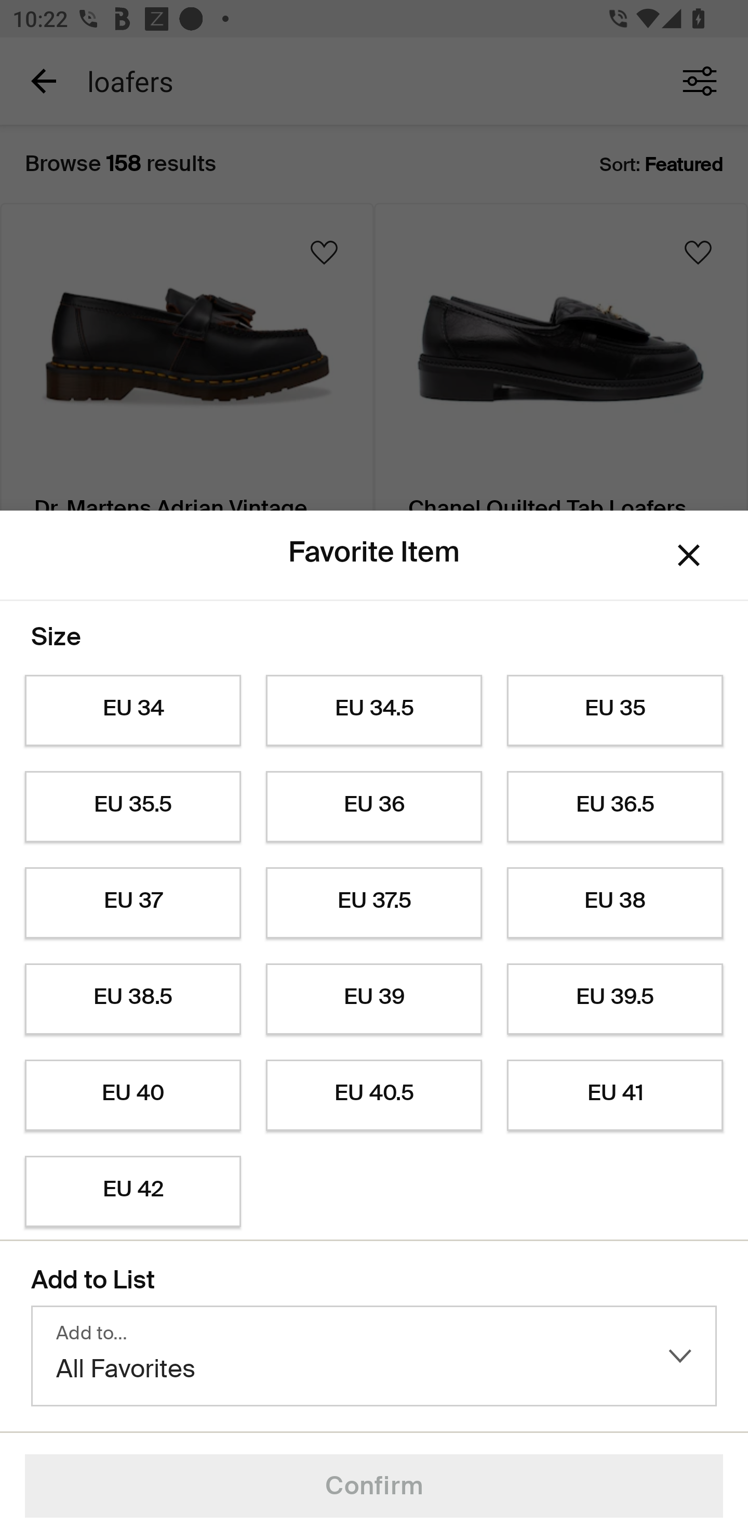  What do you see at coordinates (374, 903) in the screenshot?
I see `EU 37.5` at bounding box center [374, 903].